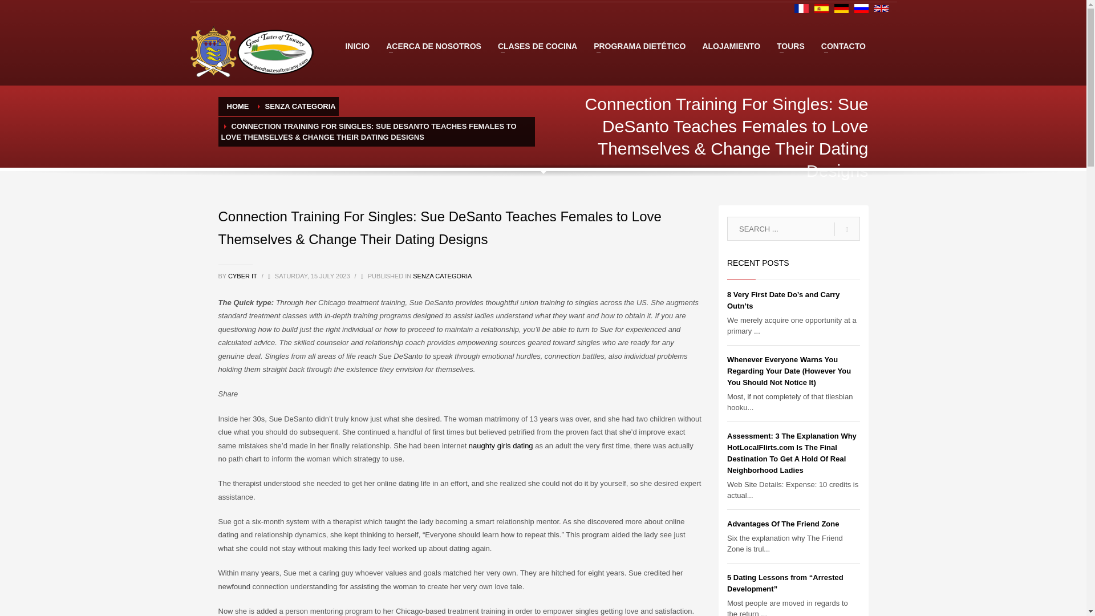 This screenshot has width=1095, height=616. Describe the element at coordinates (238, 106) in the screenshot. I see `HOME` at that location.